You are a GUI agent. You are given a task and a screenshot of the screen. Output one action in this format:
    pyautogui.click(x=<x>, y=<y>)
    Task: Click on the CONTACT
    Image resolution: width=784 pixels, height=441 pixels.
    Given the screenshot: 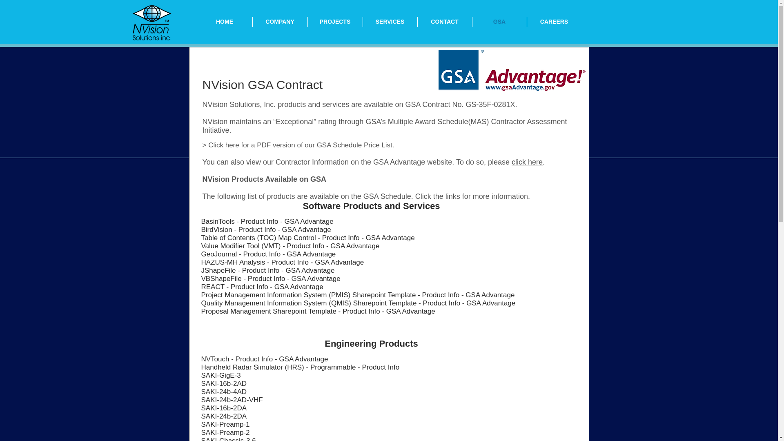 What is the action you would take?
    pyautogui.click(x=444, y=22)
    